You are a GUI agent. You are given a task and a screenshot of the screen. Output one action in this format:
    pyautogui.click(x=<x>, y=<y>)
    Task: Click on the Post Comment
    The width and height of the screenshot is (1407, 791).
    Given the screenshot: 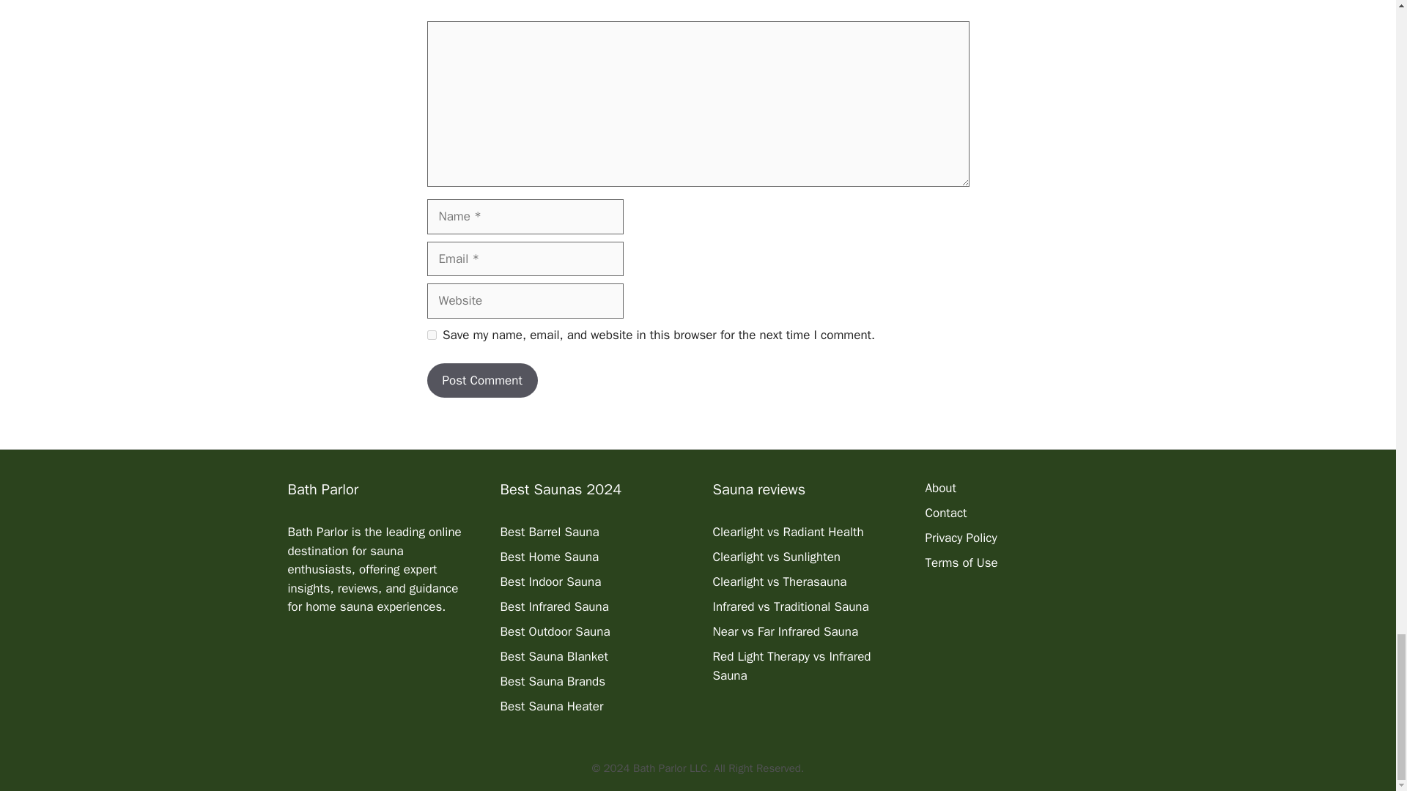 What is the action you would take?
    pyautogui.click(x=481, y=381)
    